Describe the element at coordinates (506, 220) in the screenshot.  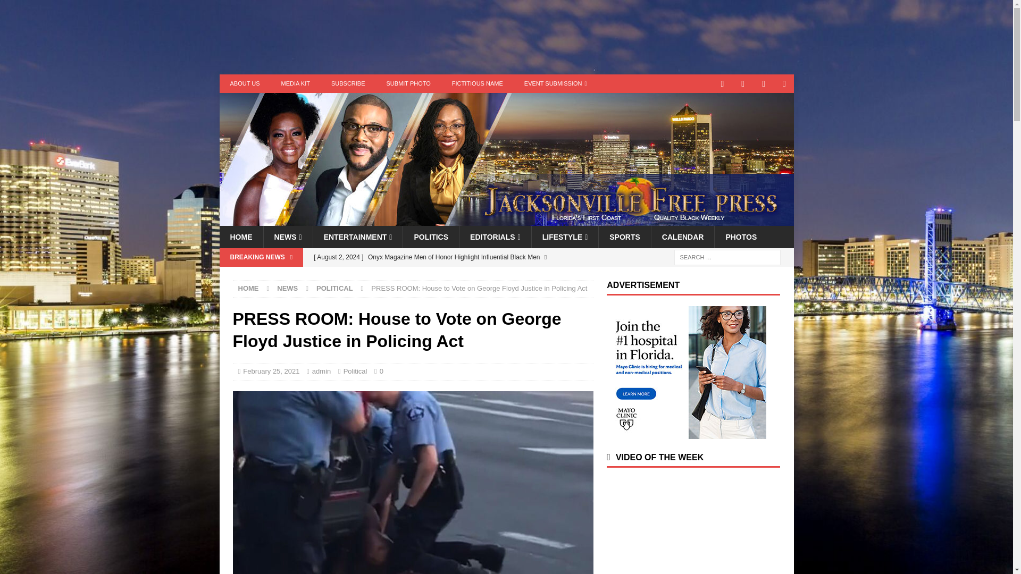
I see `Free Press of Jacksonville` at that location.